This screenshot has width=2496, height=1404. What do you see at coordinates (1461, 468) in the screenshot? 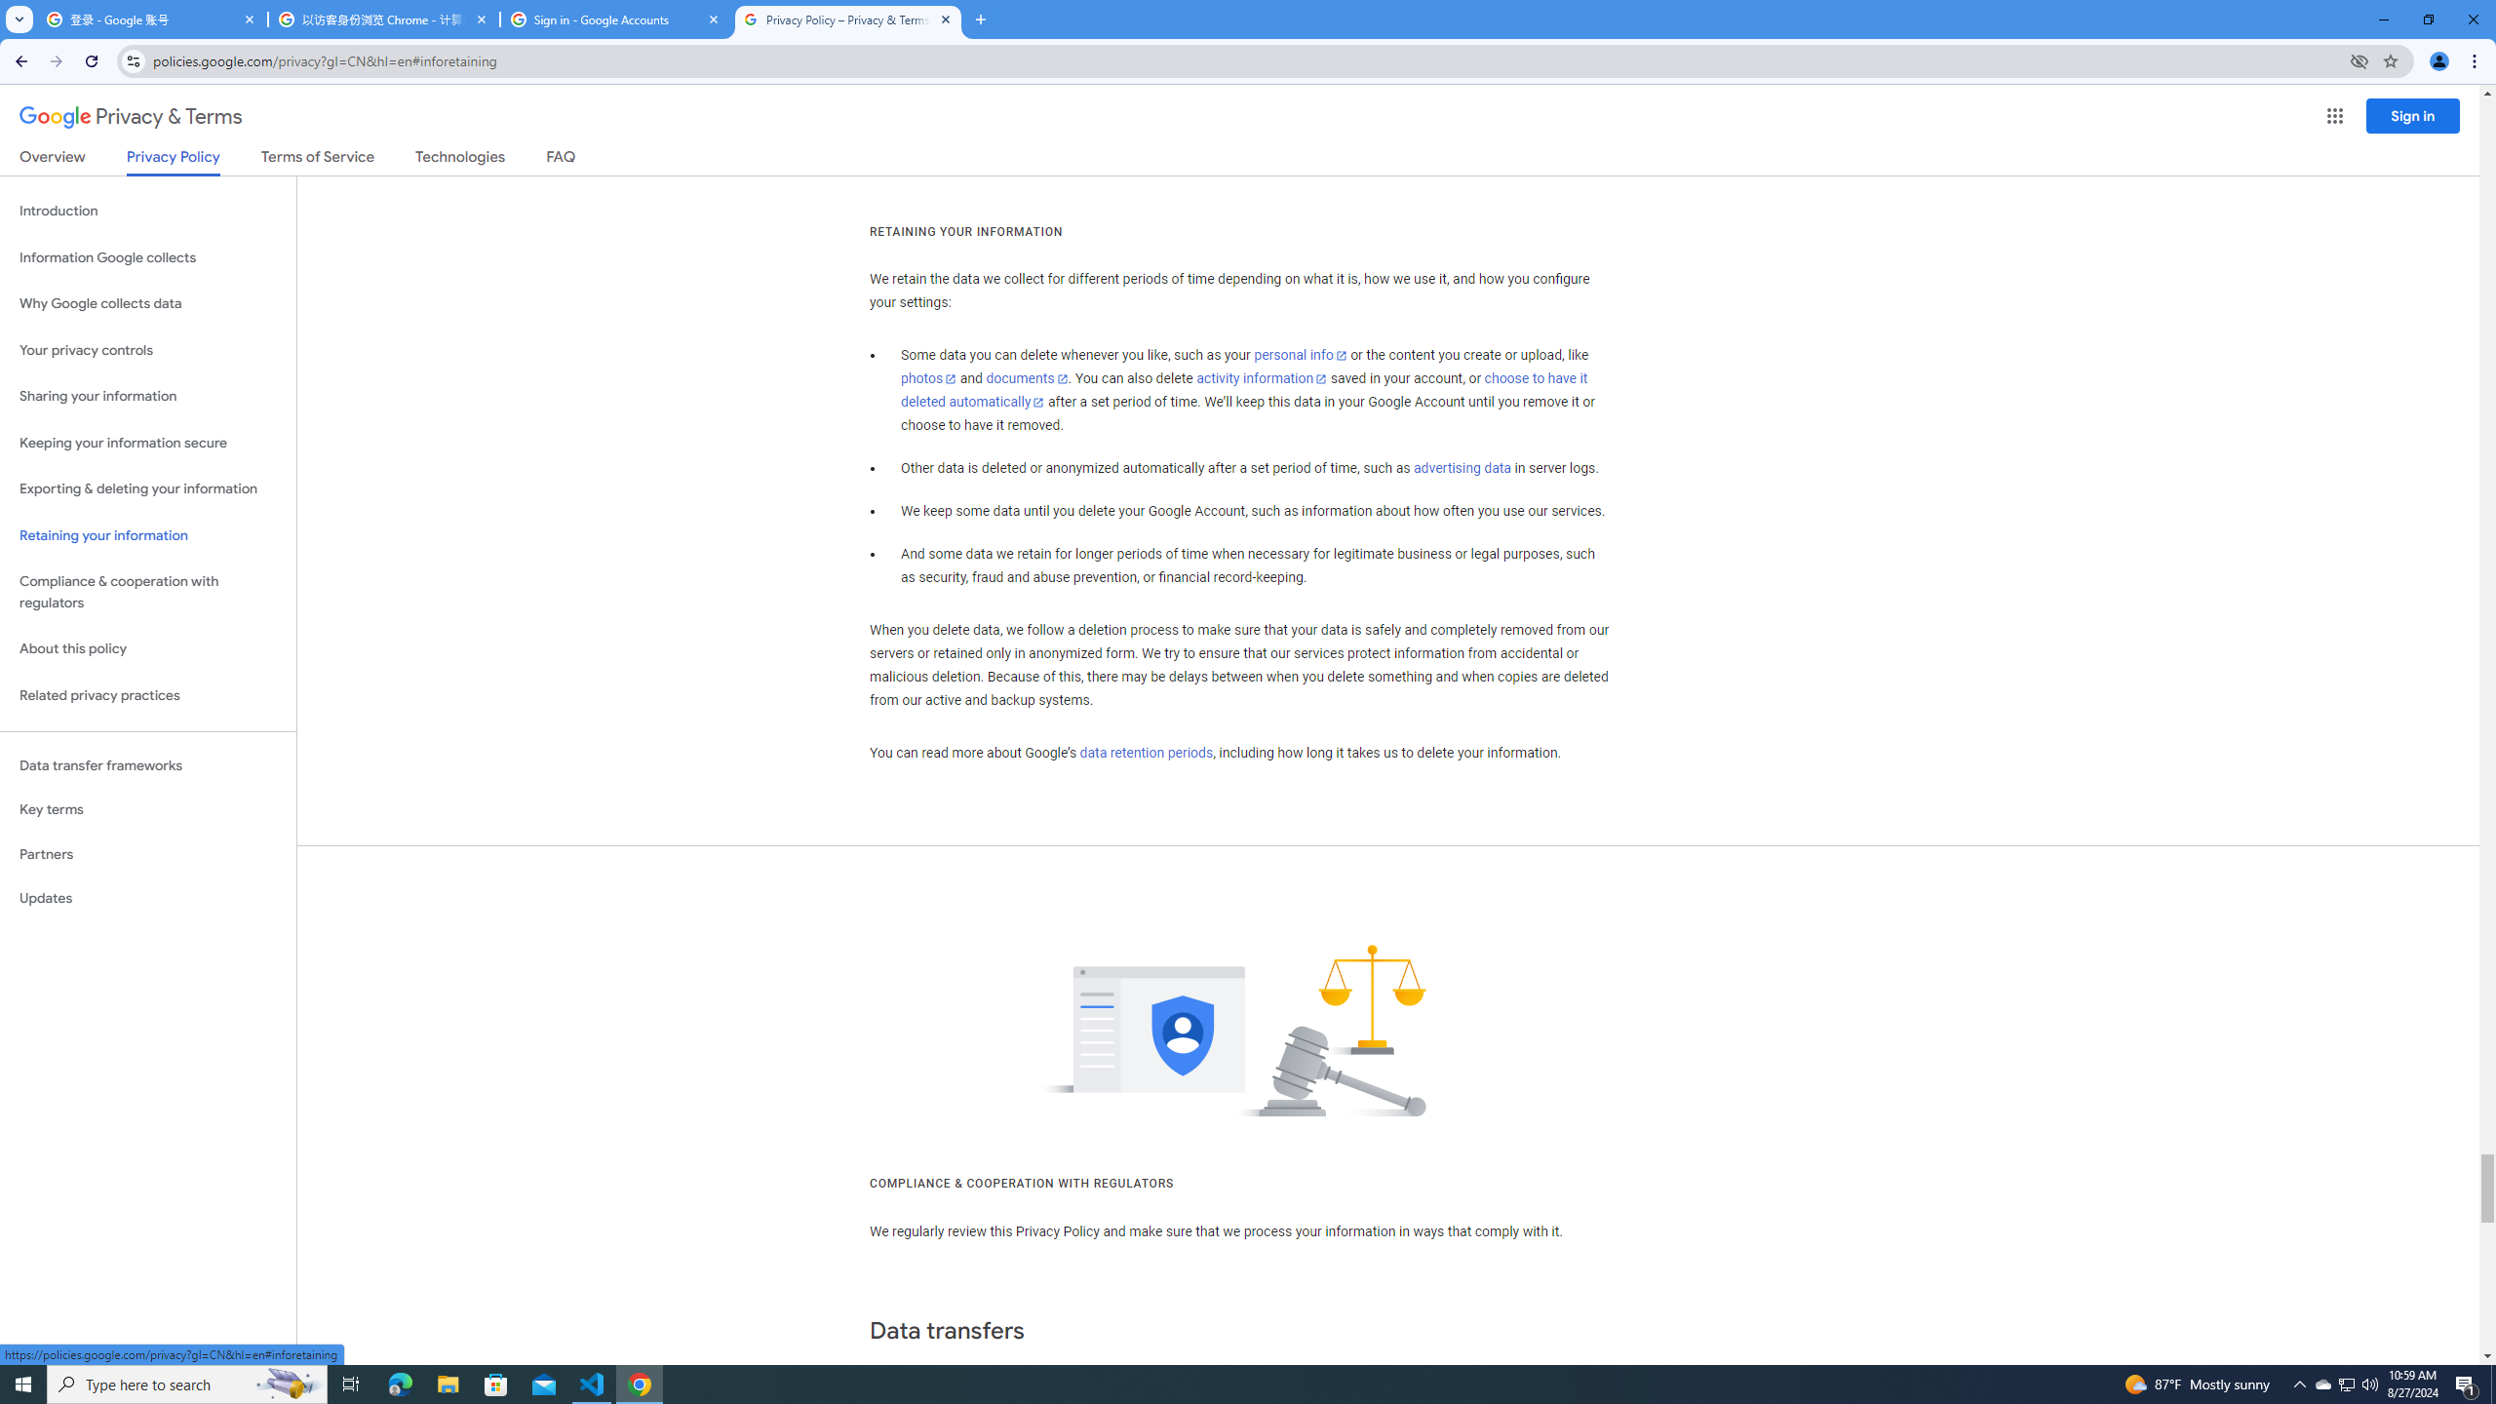
I see `advertising data` at bounding box center [1461, 468].